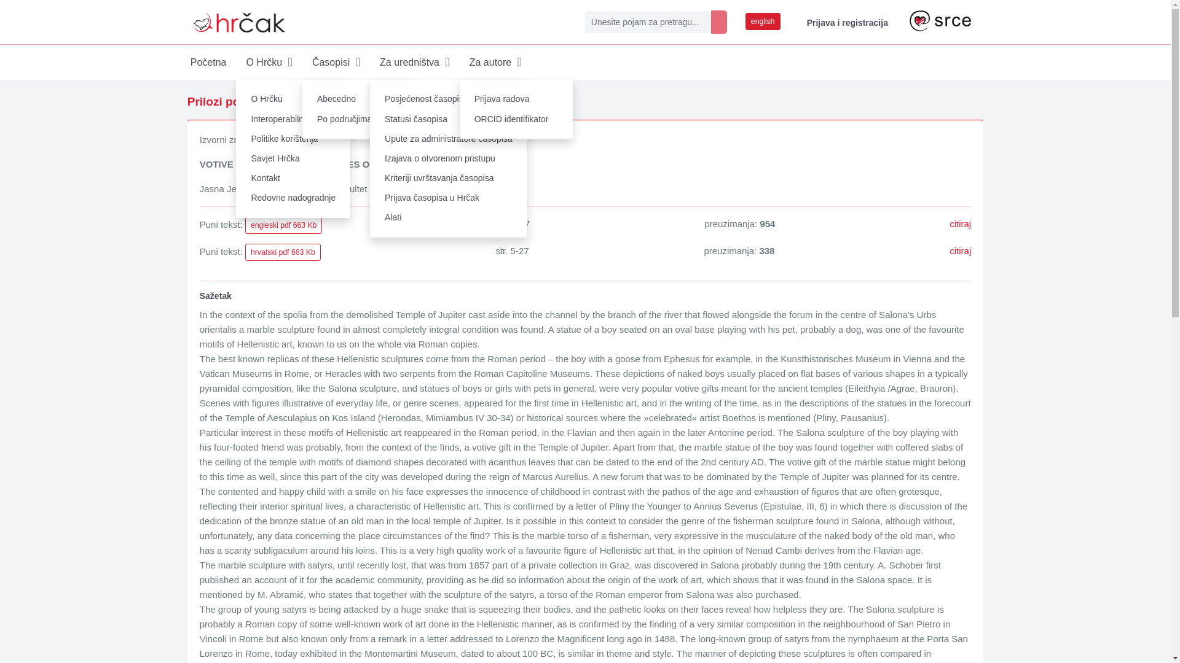 The width and height of the screenshot is (1180, 663). I want to click on engleski pdf 663 Kb, so click(284, 225).